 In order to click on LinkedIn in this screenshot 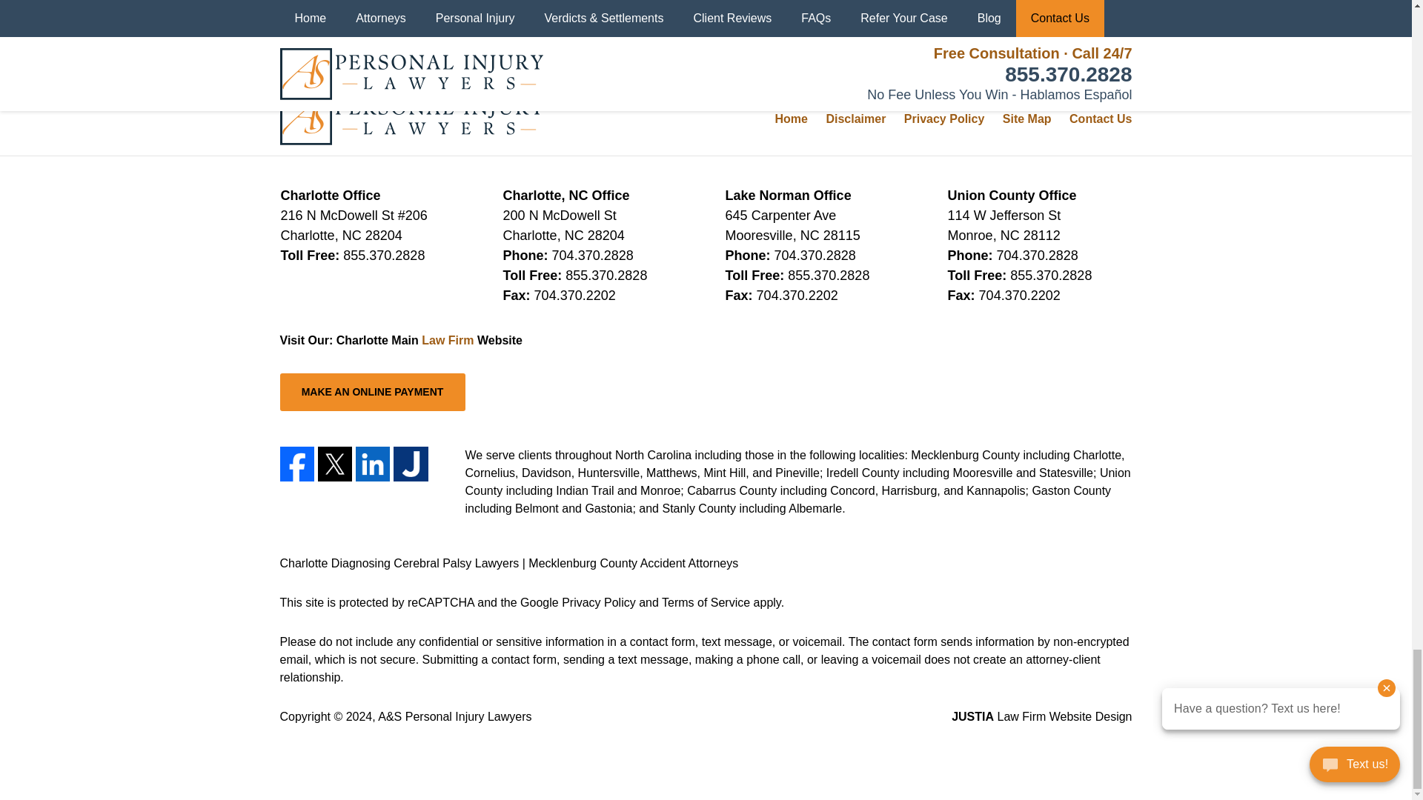, I will do `click(373, 464)`.